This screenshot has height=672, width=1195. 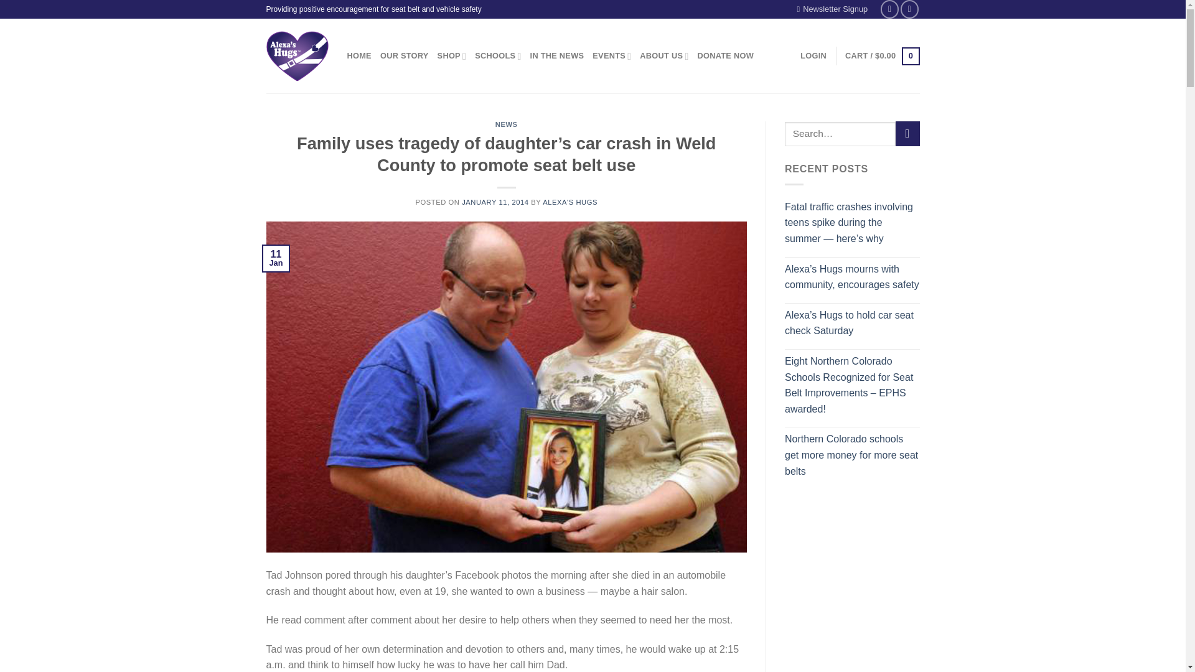 What do you see at coordinates (498, 56) in the screenshot?
I see `SCHOOLS` at bounding box center [498, 56].